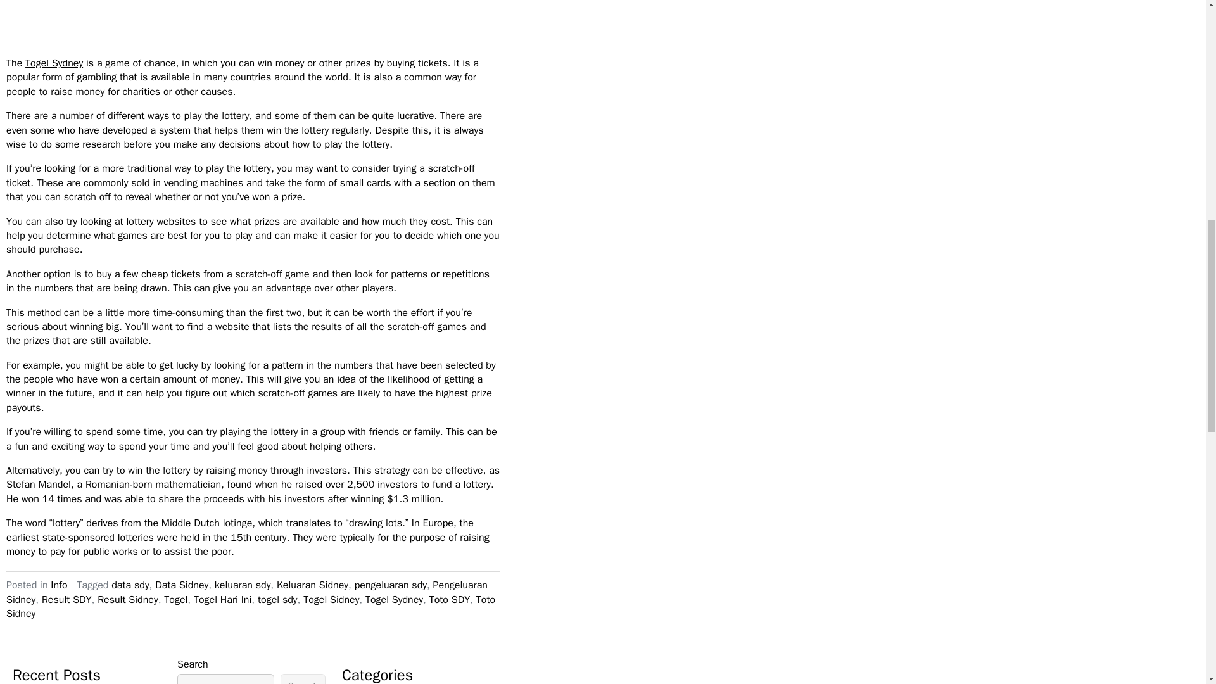 This screenshot has width=1216, height=684. I want to click on Togel, so click(175, 599).